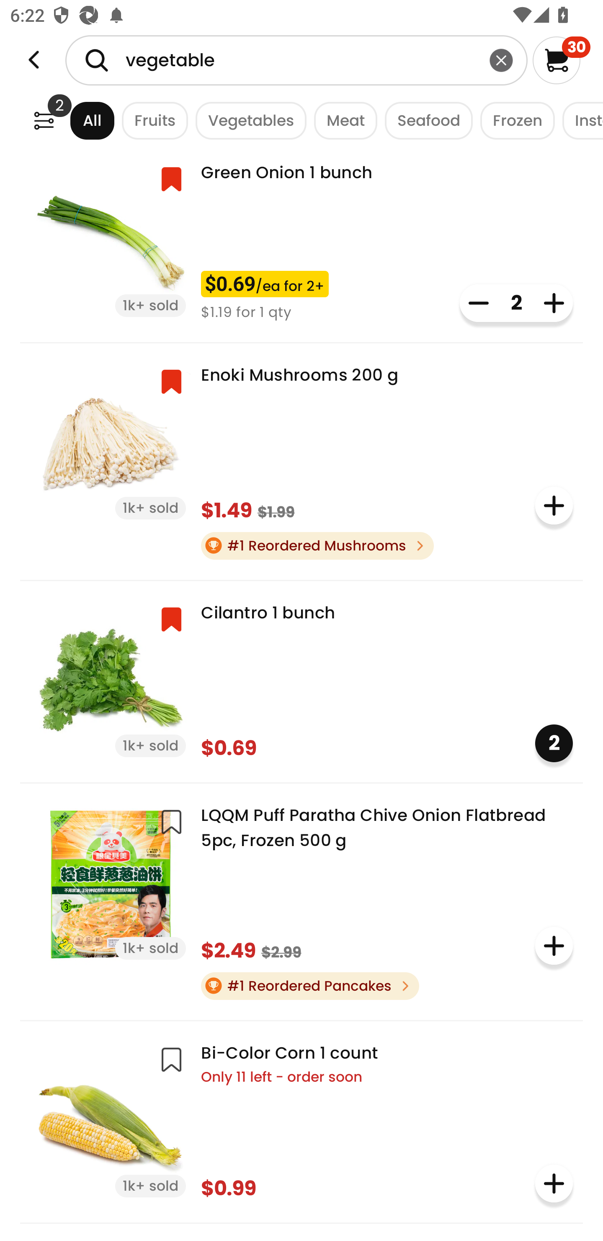 The image size is (603, 1241). Describe the element at coordinates (513, 120) in the screenshot. I see `Frozen` at that location.